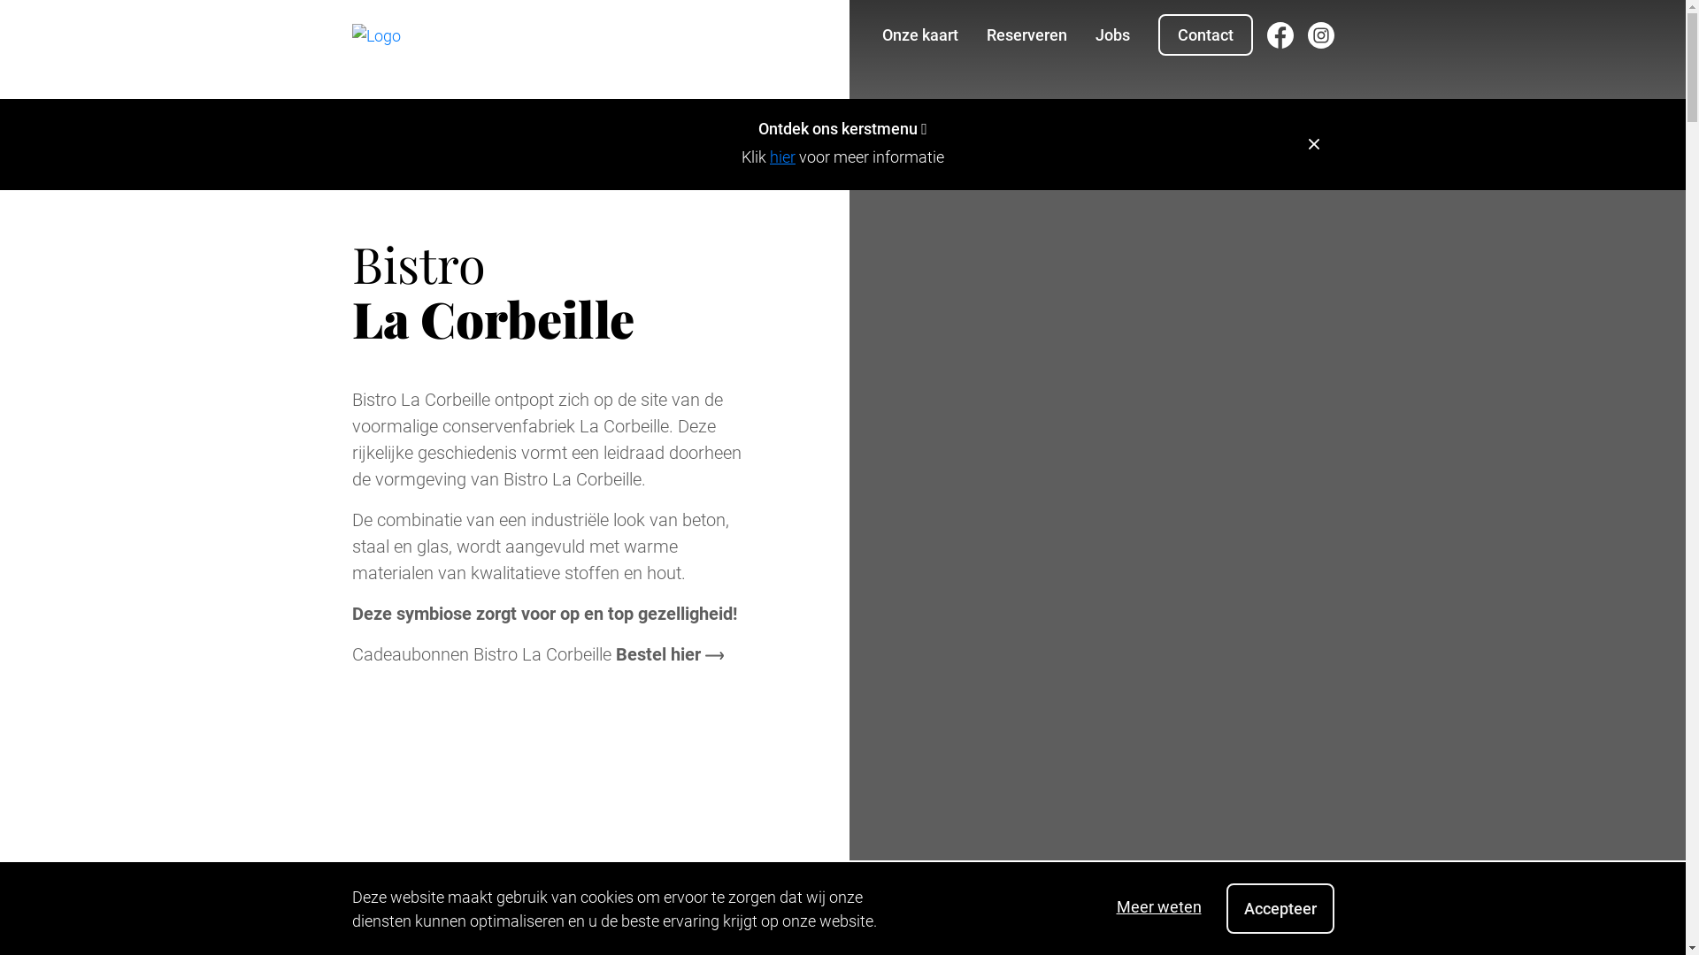  I want to click on Jobs, so click(1113, 35).